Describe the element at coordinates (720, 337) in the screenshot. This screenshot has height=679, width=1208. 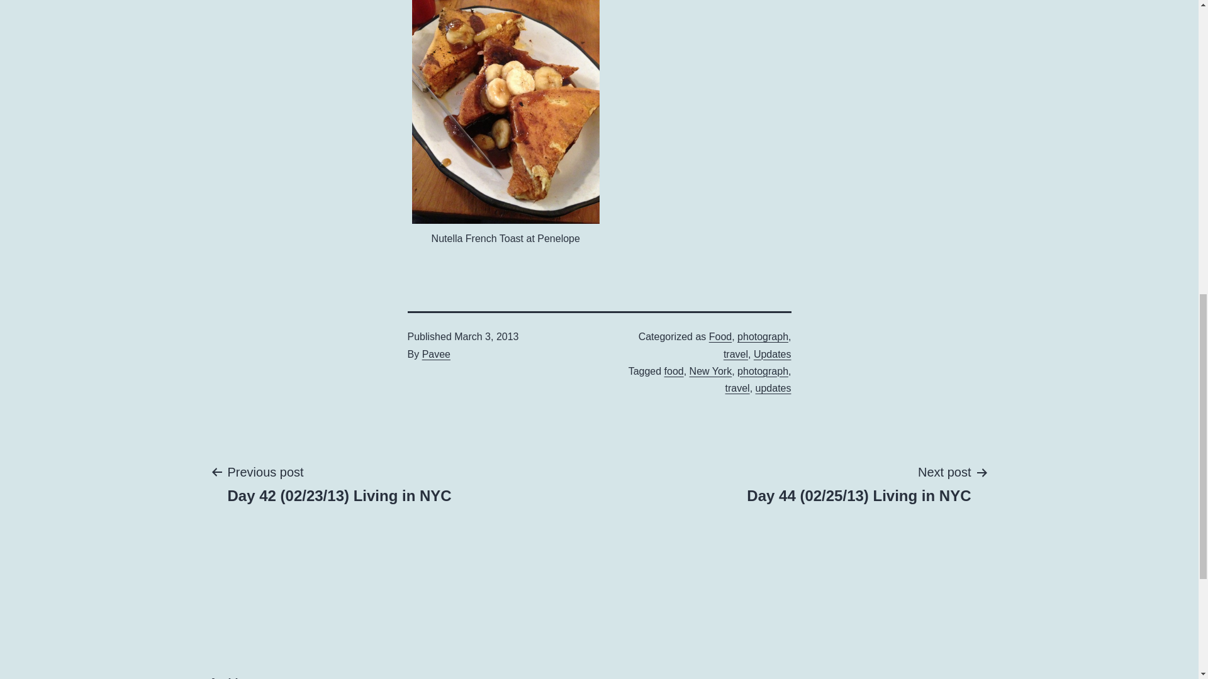
I see `Food` at that location.